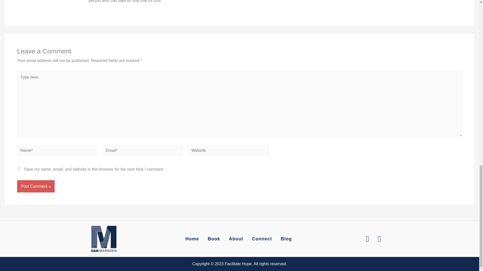 This screenshot has width=483, height=271. Describe the element at coordinates (214, 239) in the screenshot. I see `Book` at that location.